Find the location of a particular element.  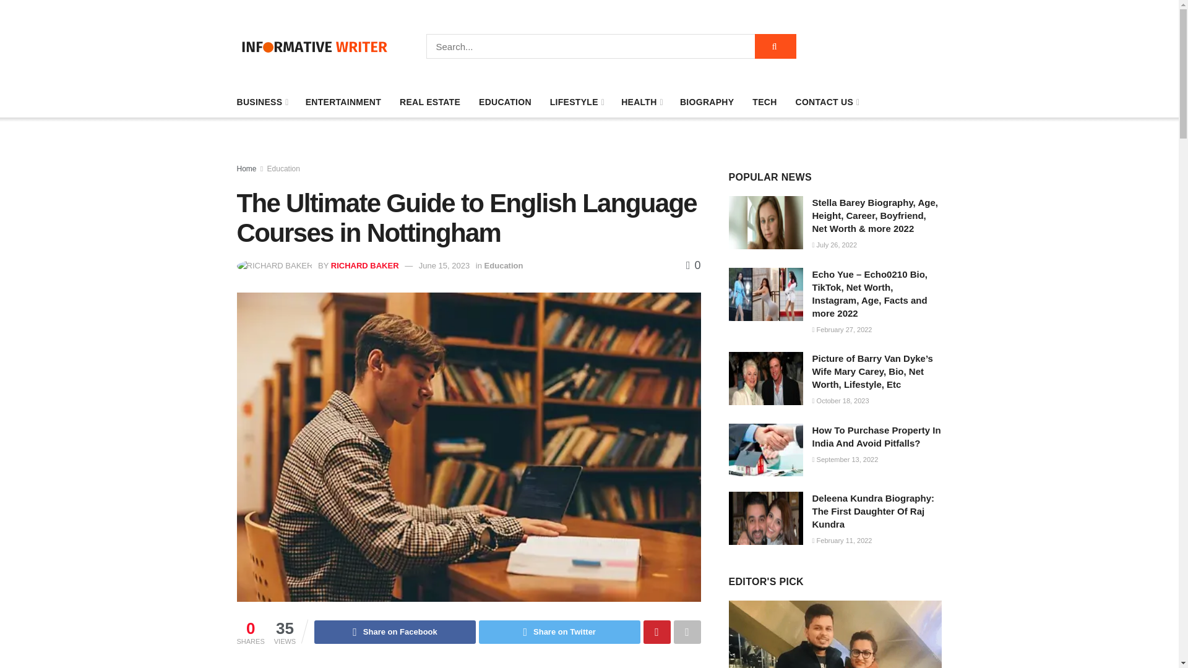

EDUCATION is located at coordinates (505, 102).